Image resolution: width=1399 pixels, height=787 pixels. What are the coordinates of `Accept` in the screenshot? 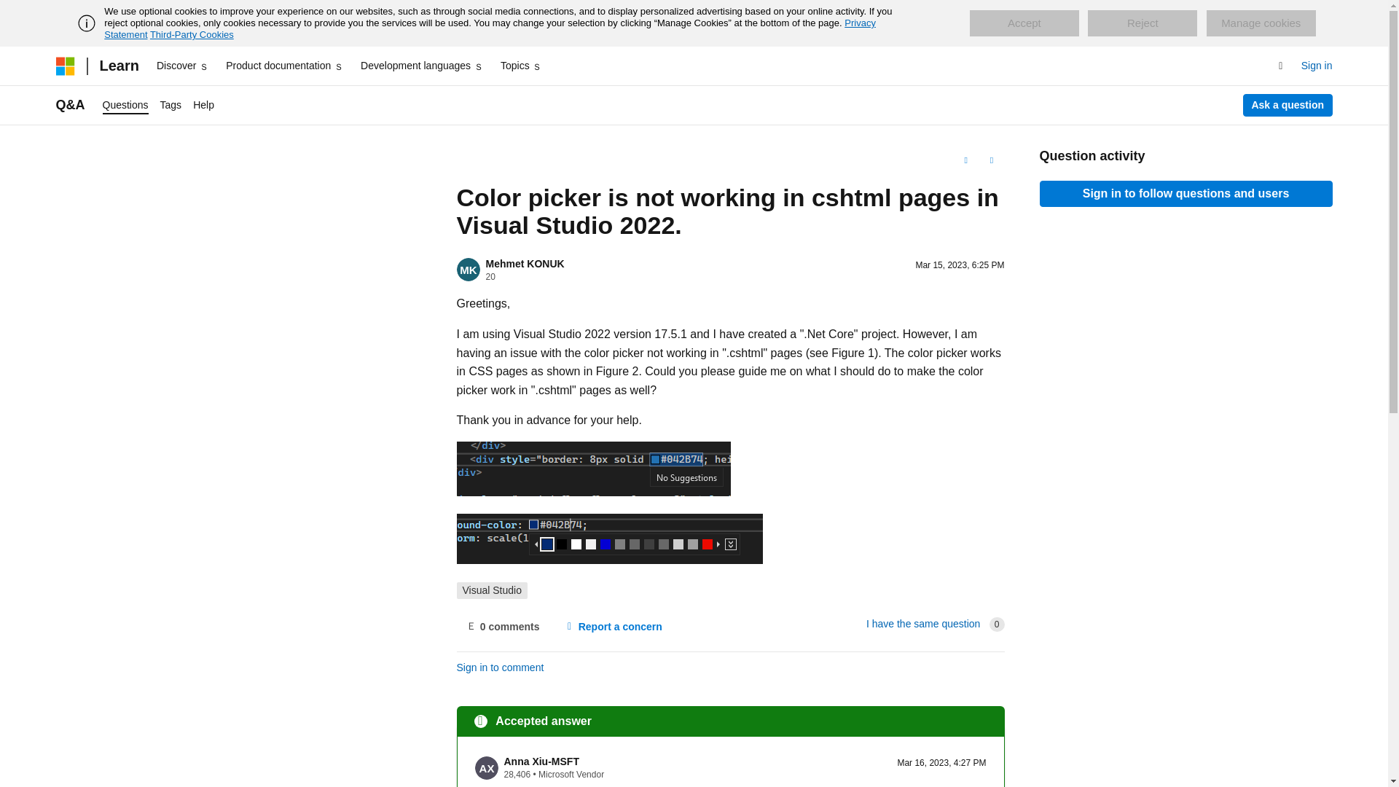 It's located at (1024, 23).